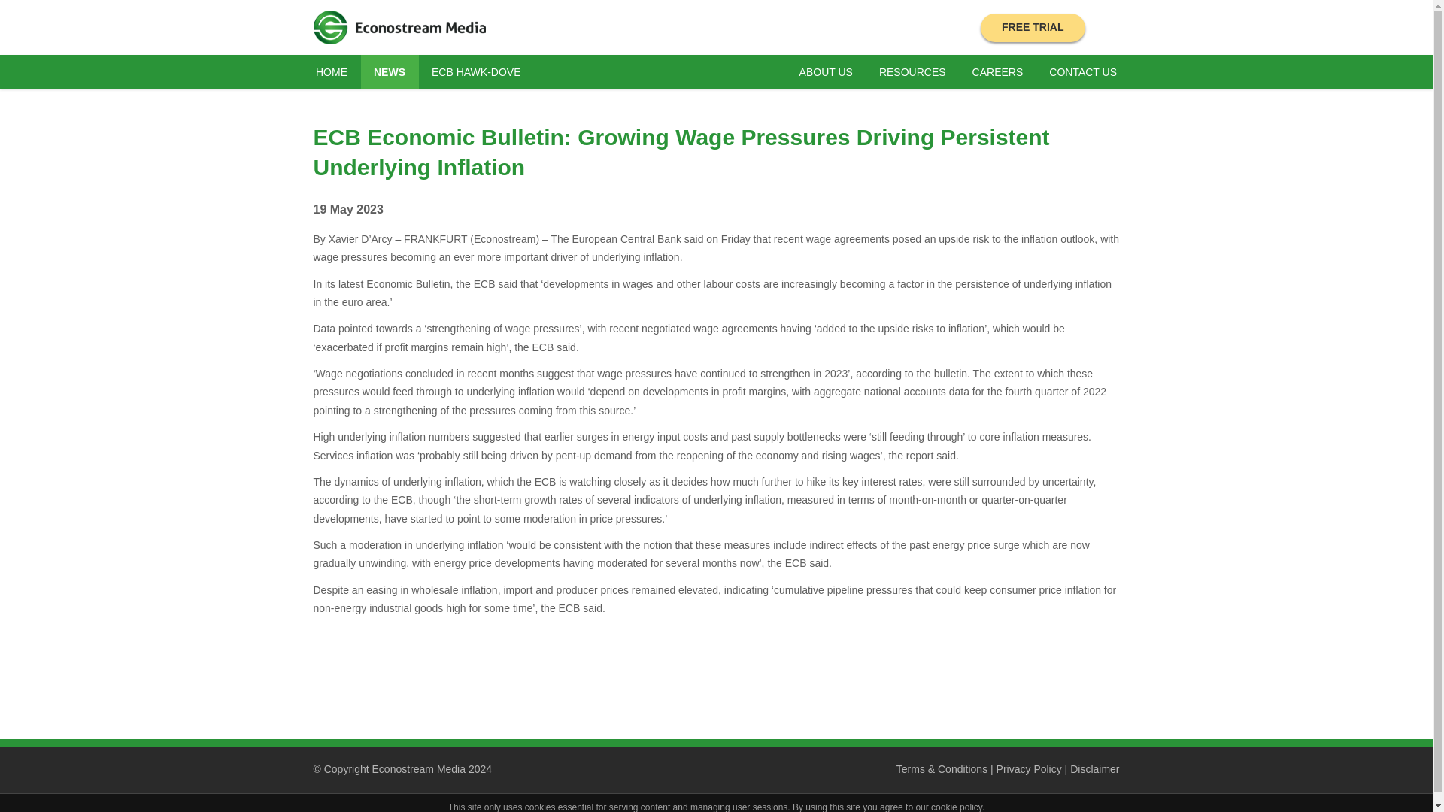 This screenshot has width=1444, height=812. Describe the element at coordinates (390, 72) in the screenshot. I see `NEWS` at that location.